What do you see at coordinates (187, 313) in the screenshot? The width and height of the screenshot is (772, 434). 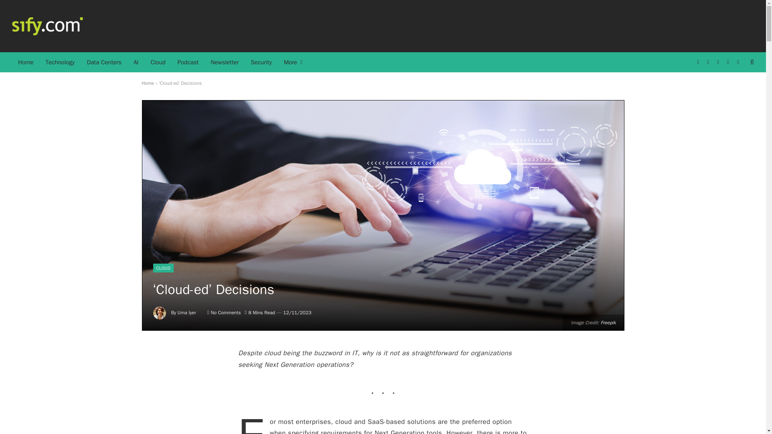 I see `Posts by Uma Iyer` at bounding box center [187, 313].